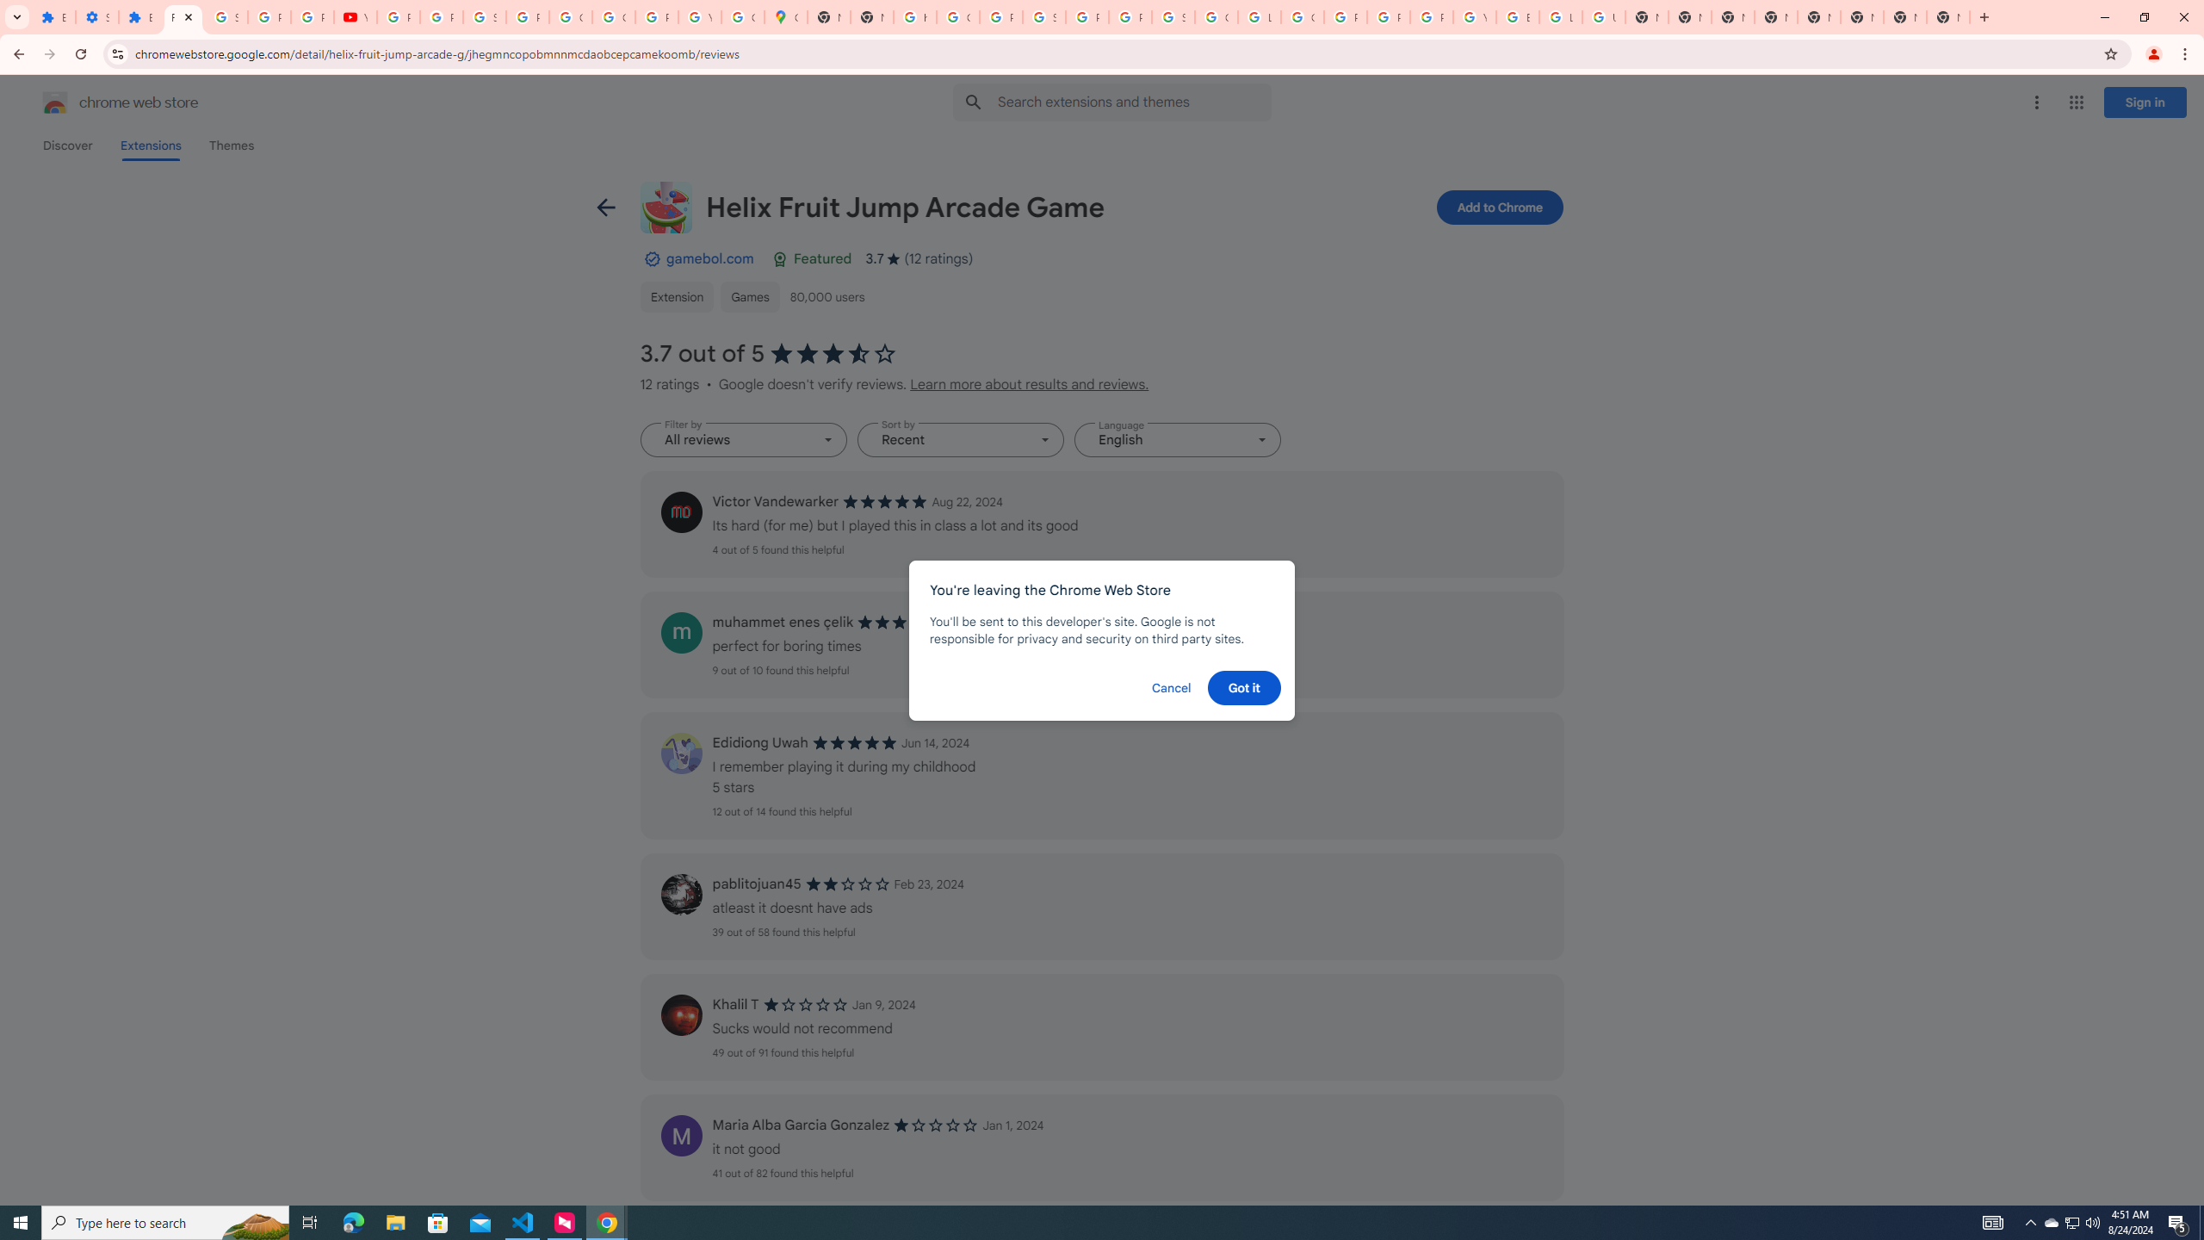 The width and height of the screenshot is (2204, 1240). Describe the element at coordinates (1171, 687) in the screenshot. I see `Cancel` at that location.